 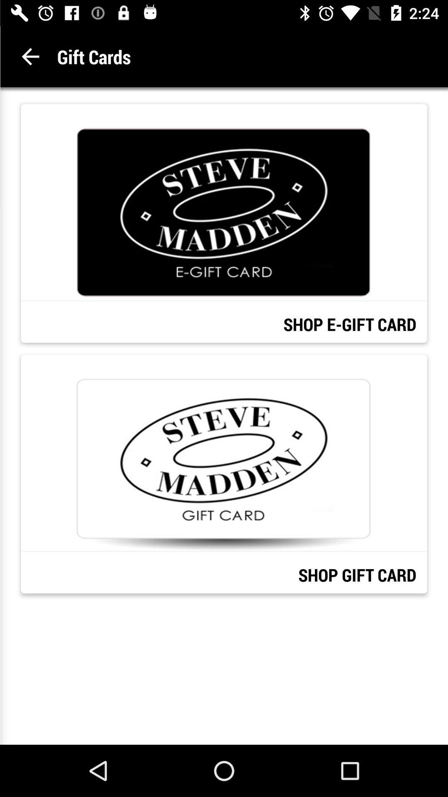 What do you see at coordinates (31, 56) in the screenshot?
I see `select icon next to gift cards item` at bounding box center [31, 56].